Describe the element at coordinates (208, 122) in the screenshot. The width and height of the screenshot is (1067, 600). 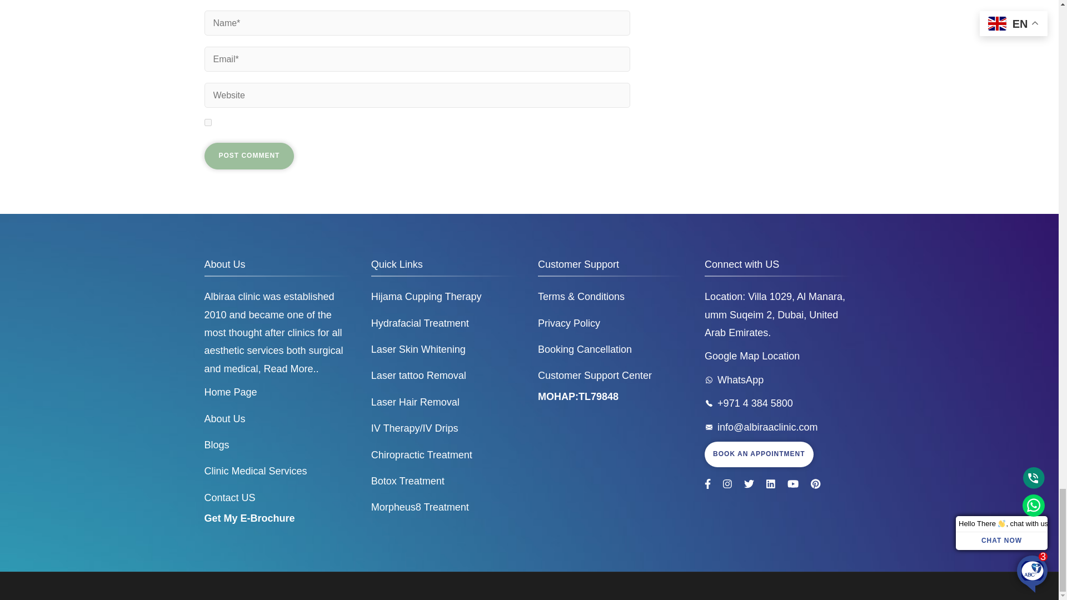
I see `1` at that location.